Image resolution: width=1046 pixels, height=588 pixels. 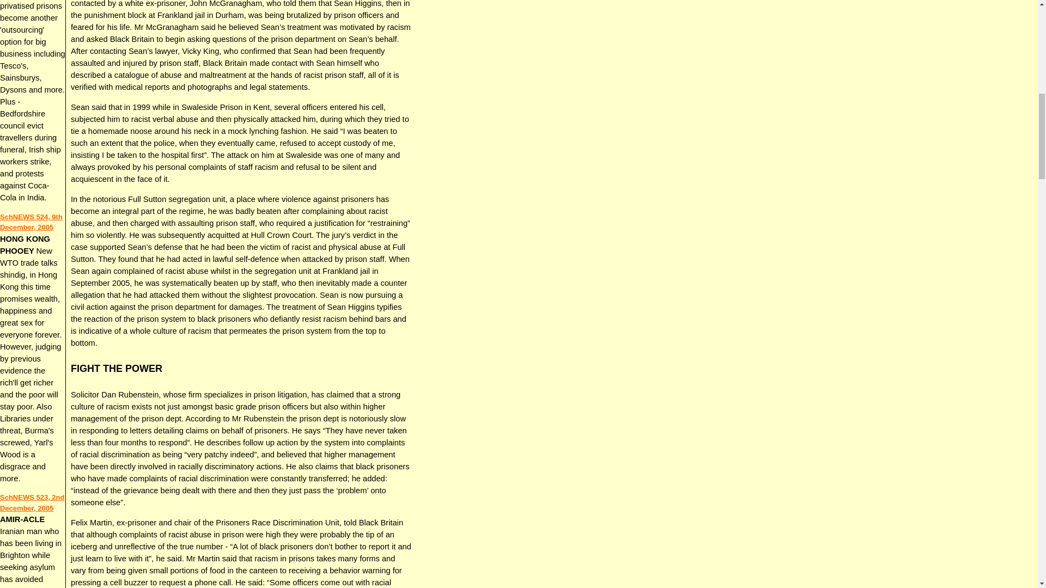 What do you see at coordinates (32, 503) in the screenshot?
I see `SchNEWS 523, 2nd December, 2005` at bounding box center [32, 503].